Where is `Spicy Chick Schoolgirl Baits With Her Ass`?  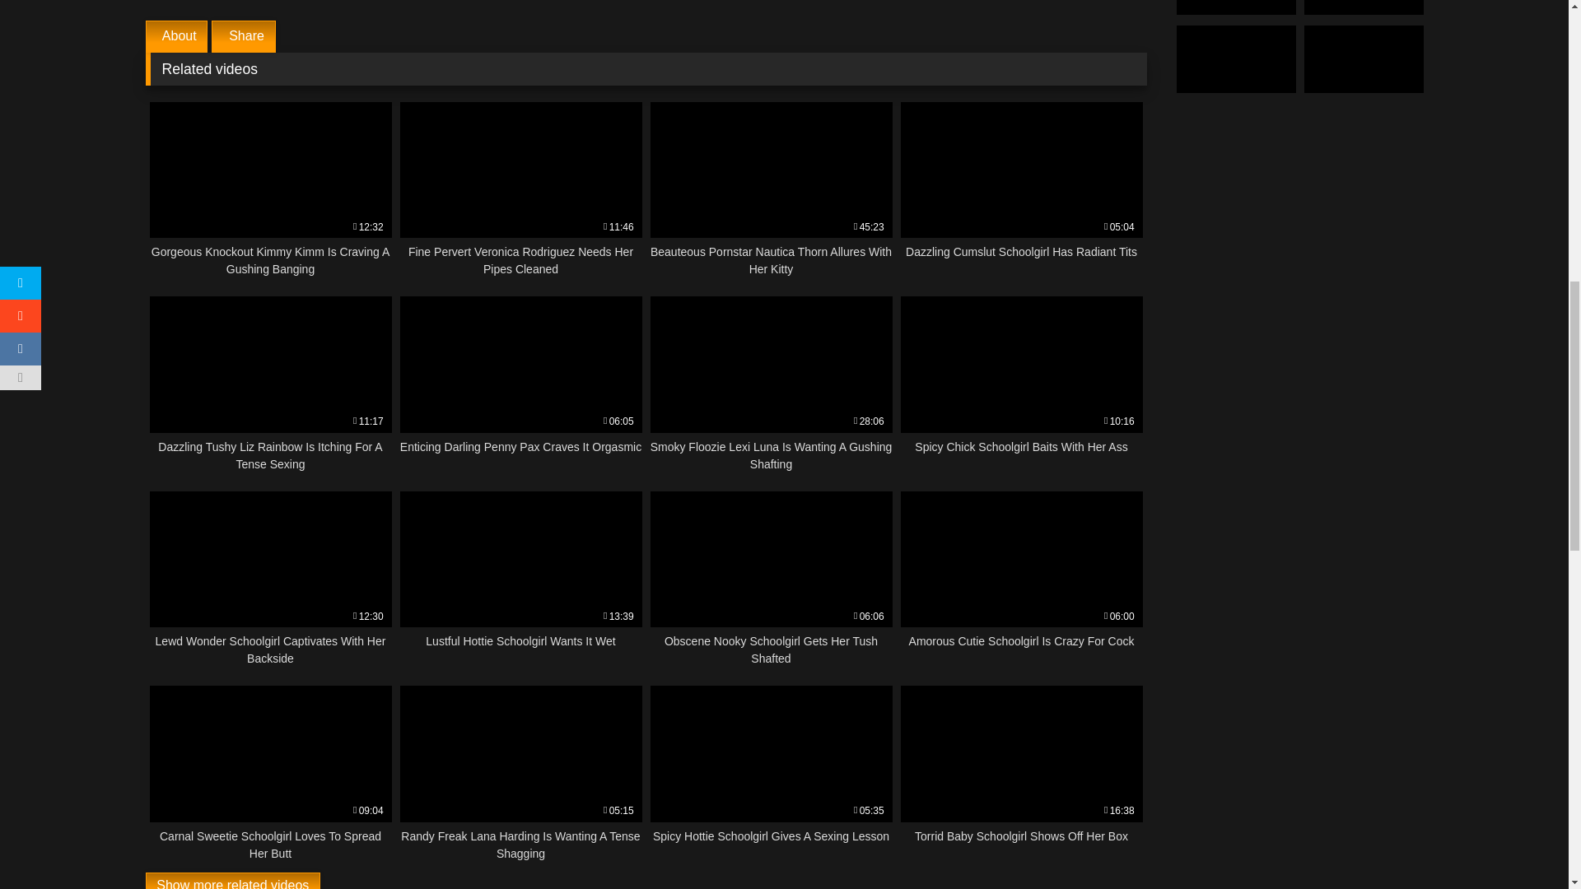 Spicy Chick Schoolgirl Baits With Her Ass is located at coordinates (271, 773).